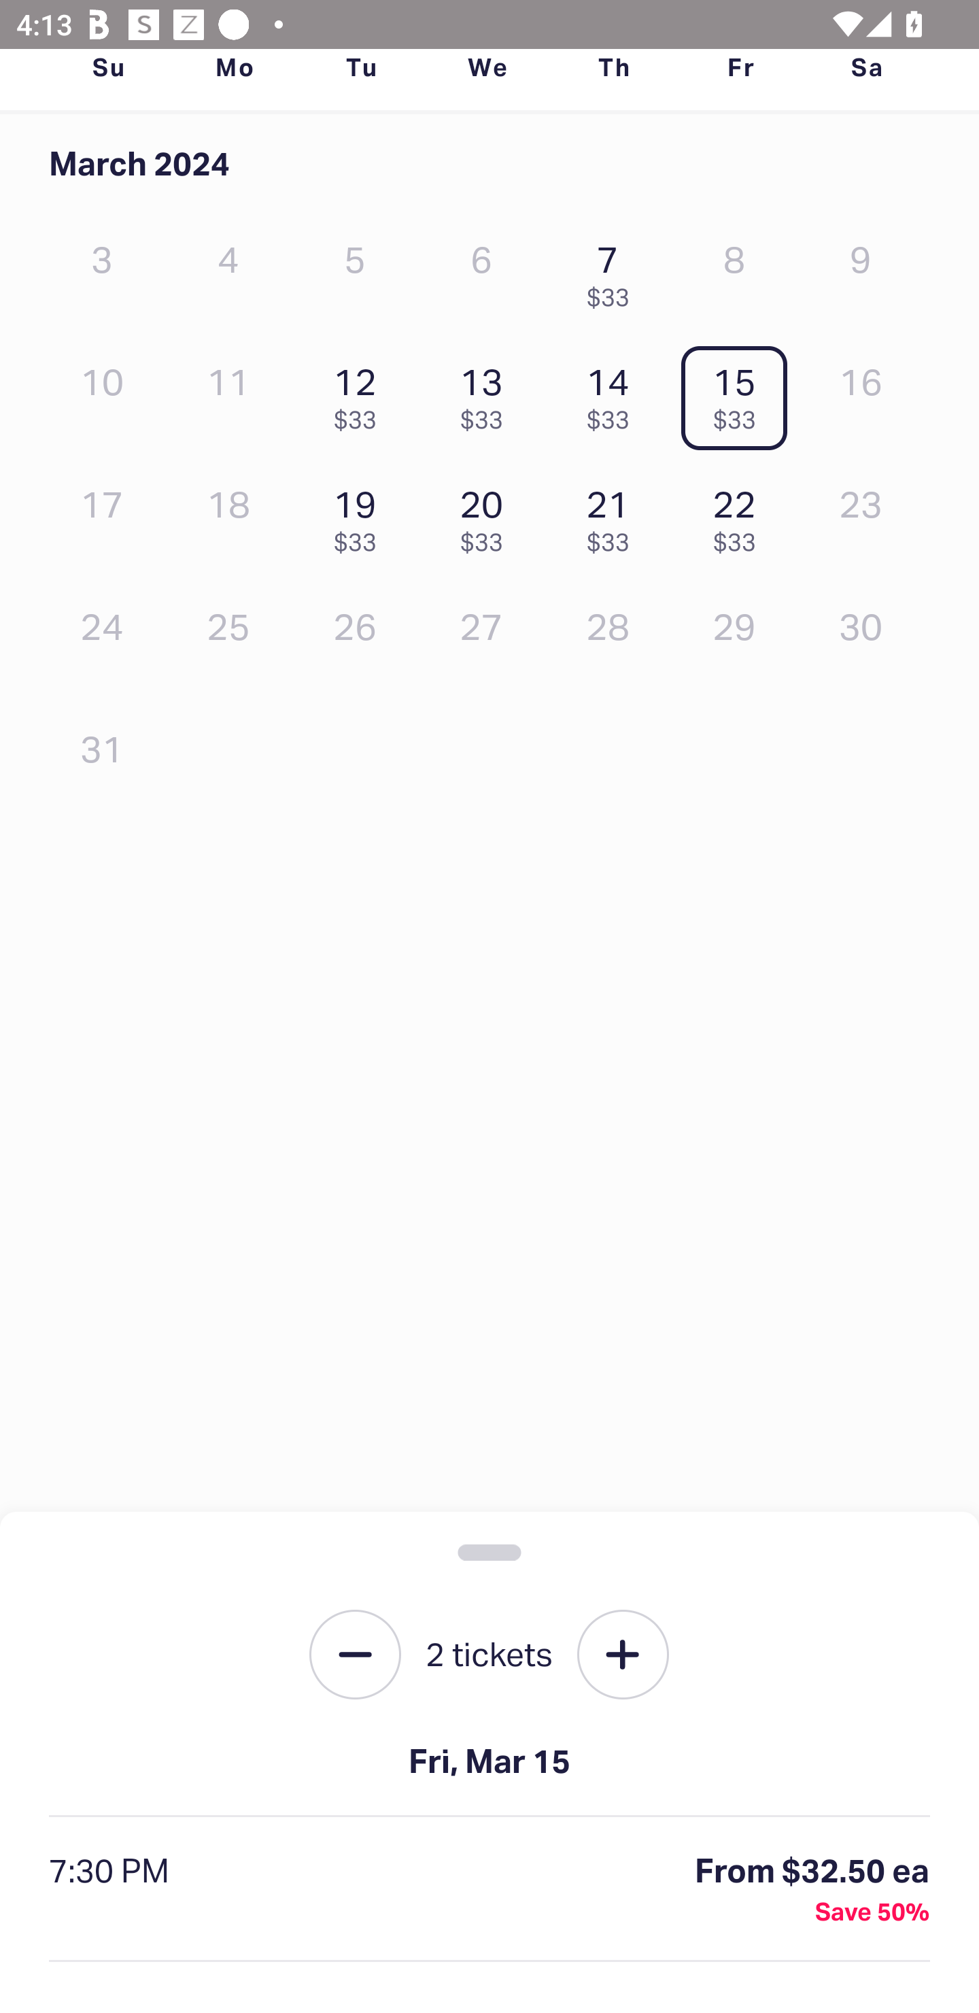 The height and width of the screenshot is (2013, 979). Describe the element at coordinates (740, 393) in the screenshot. I see `15 $33` at that location.